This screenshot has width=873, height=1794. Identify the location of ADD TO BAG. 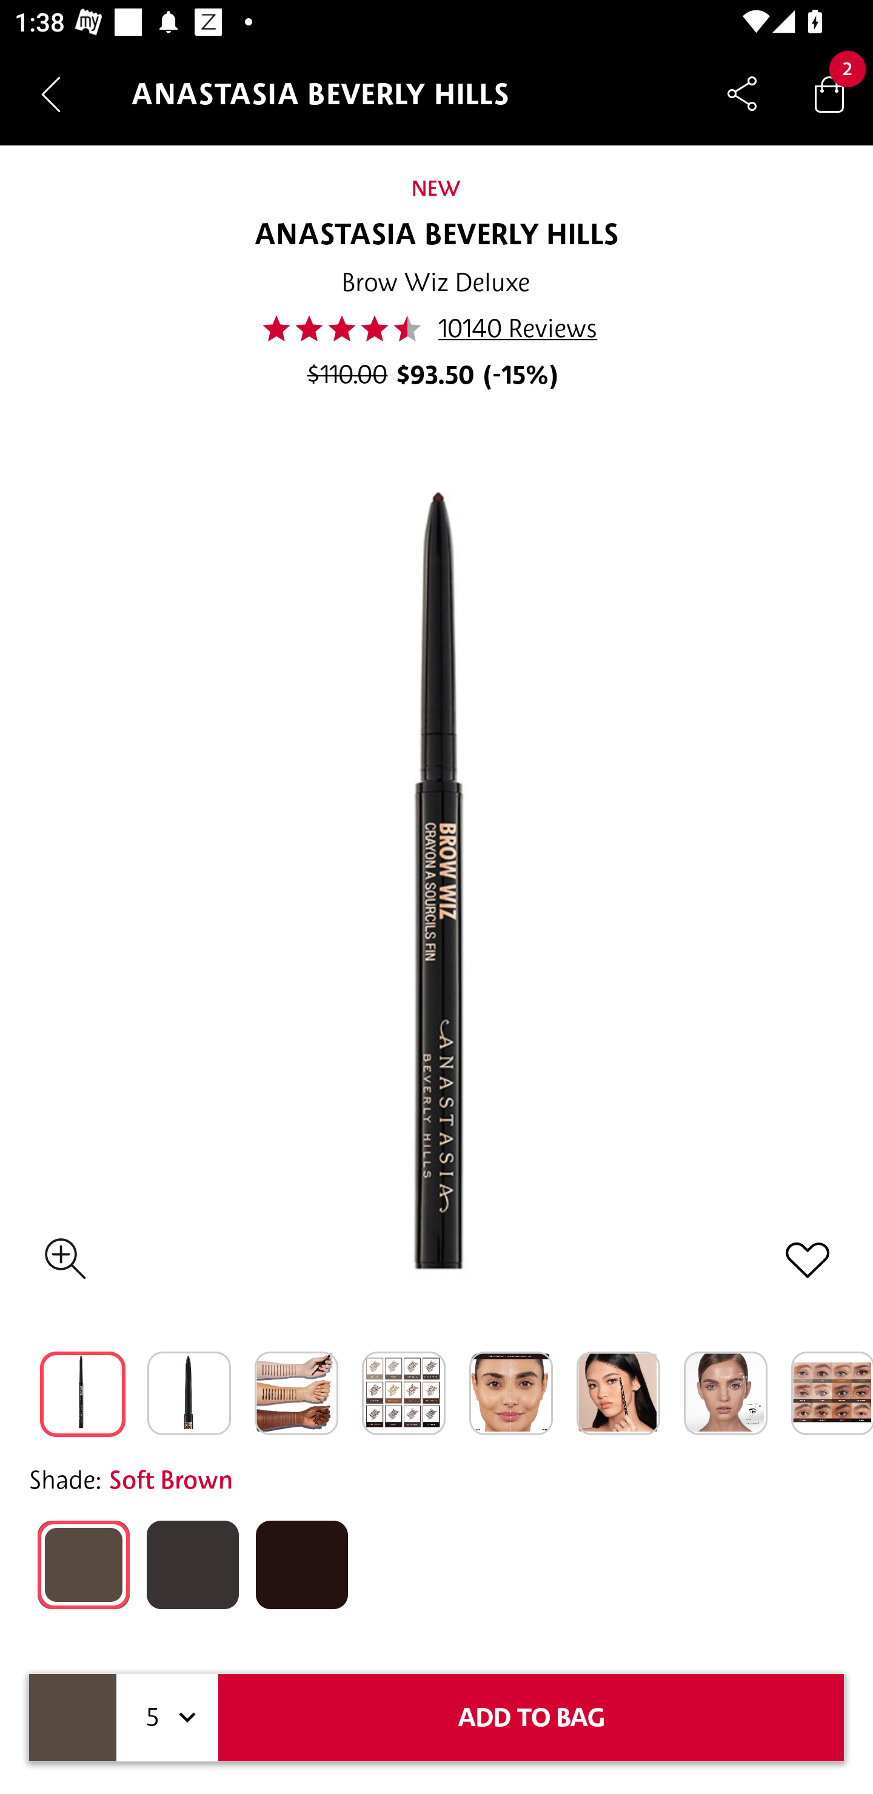
(531, 1718).